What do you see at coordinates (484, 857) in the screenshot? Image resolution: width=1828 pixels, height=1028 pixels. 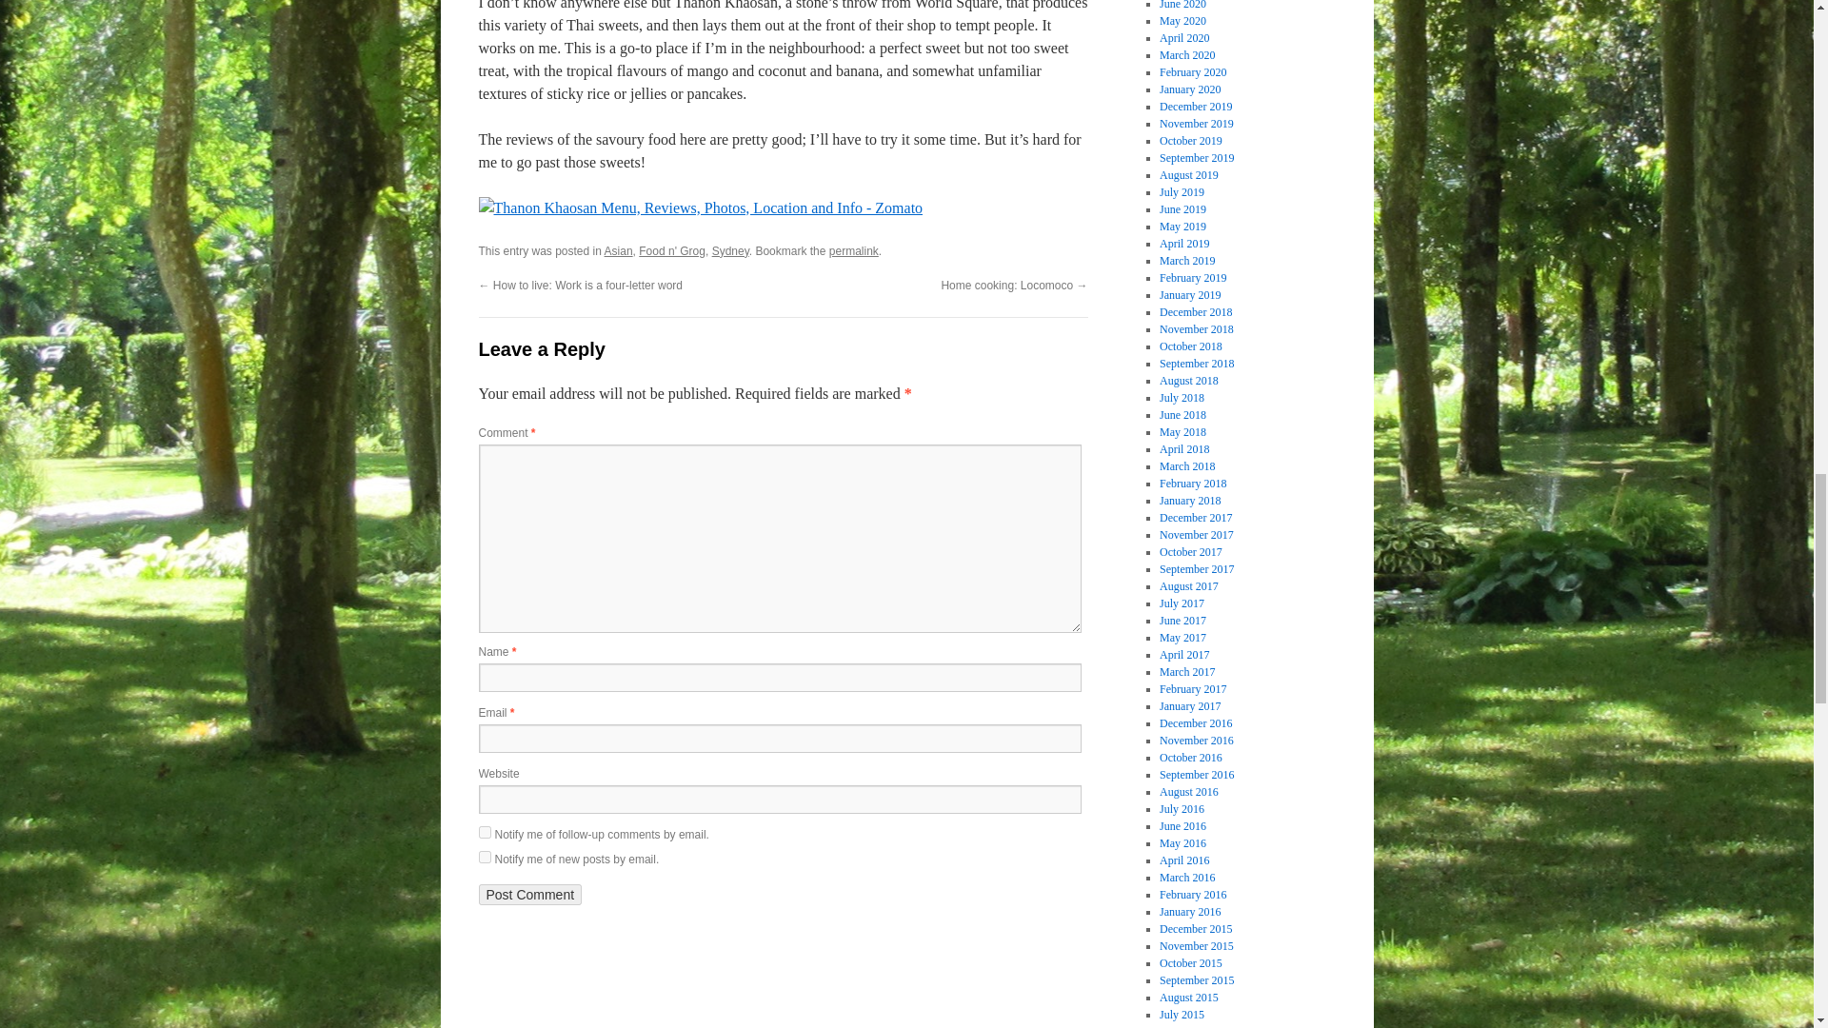 I see `subscribe` at bounding box center [484, 857].